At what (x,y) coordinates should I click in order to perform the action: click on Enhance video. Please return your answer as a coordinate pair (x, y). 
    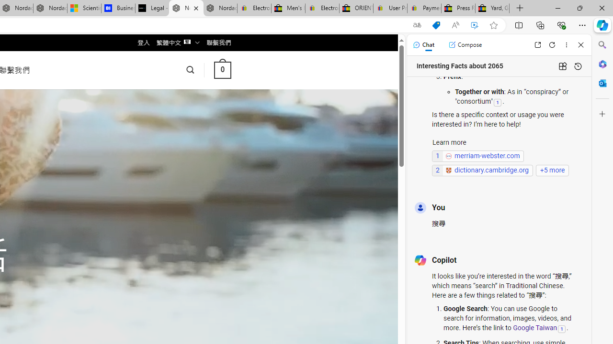
    Looking at the image, I should click on (475, 25).